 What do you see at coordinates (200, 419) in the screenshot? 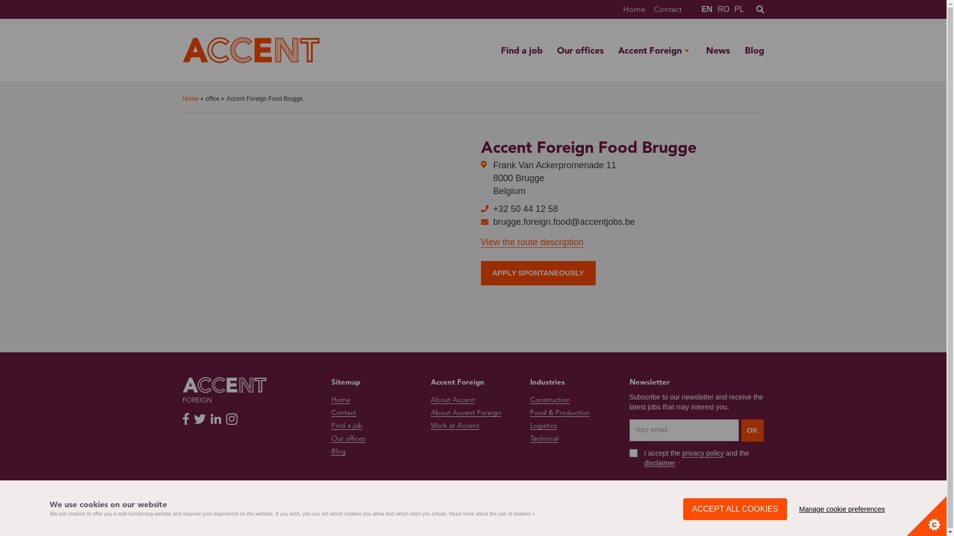
I see `http://twitter.com/accent_jobs` at bounding box center [200, 419].